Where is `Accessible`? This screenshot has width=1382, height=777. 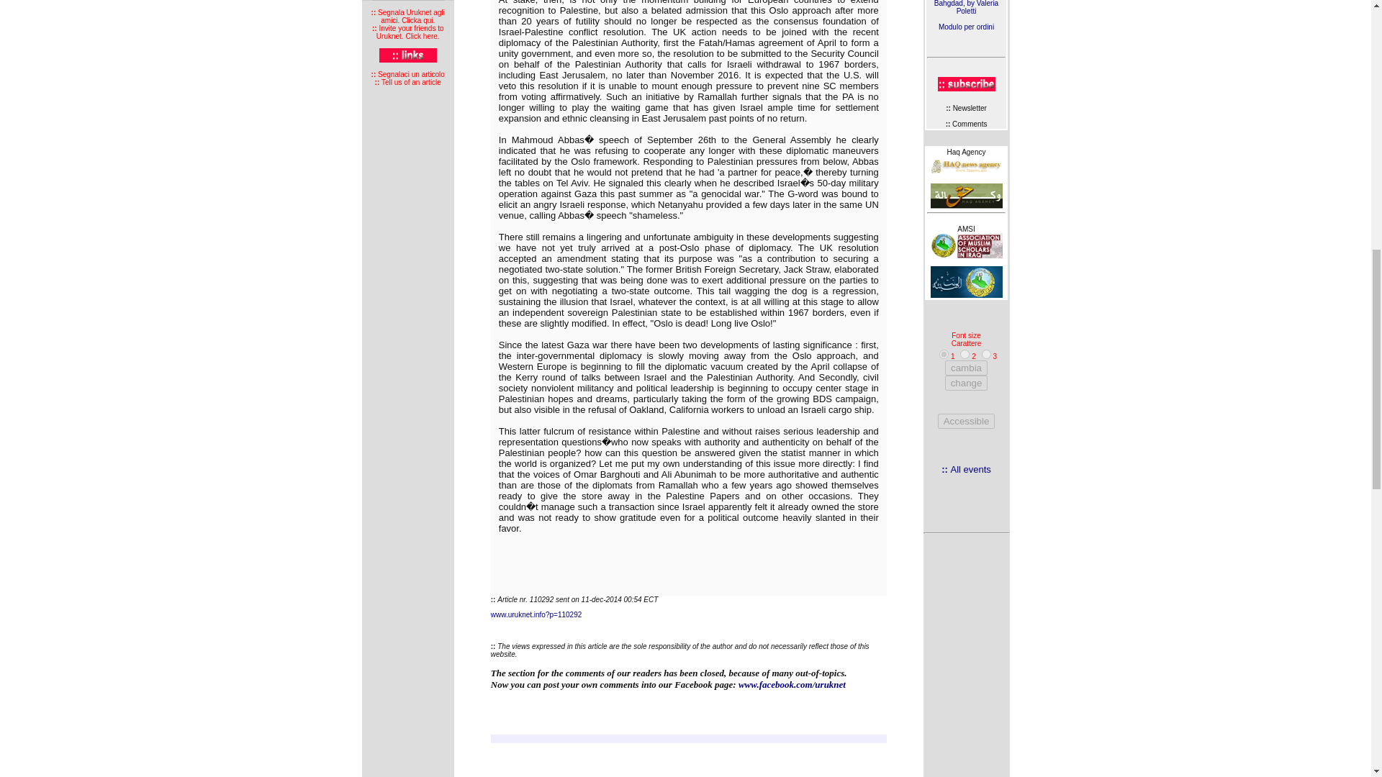
Accessible is located at coordinates (966, 421).